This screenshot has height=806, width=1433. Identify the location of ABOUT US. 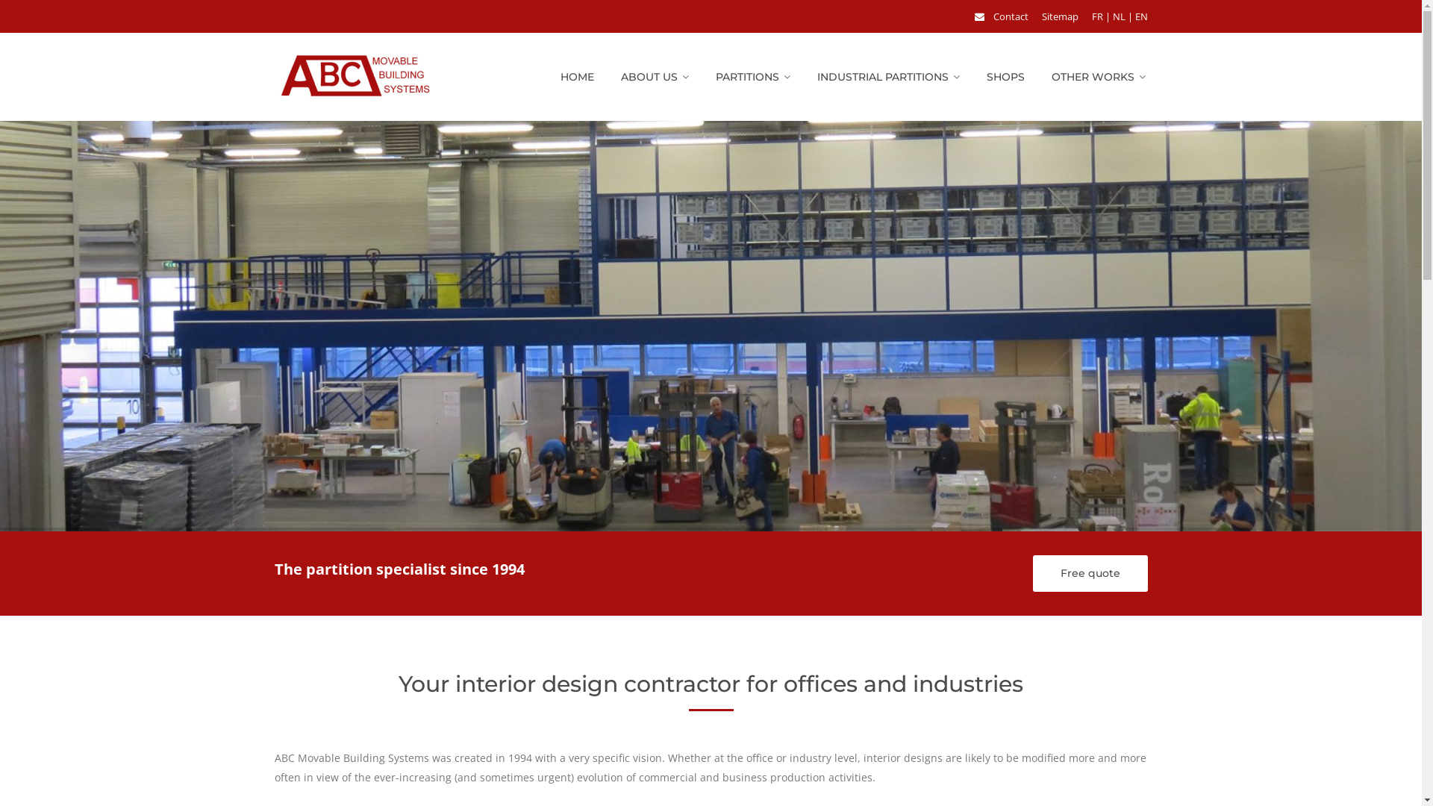
(655, 76).